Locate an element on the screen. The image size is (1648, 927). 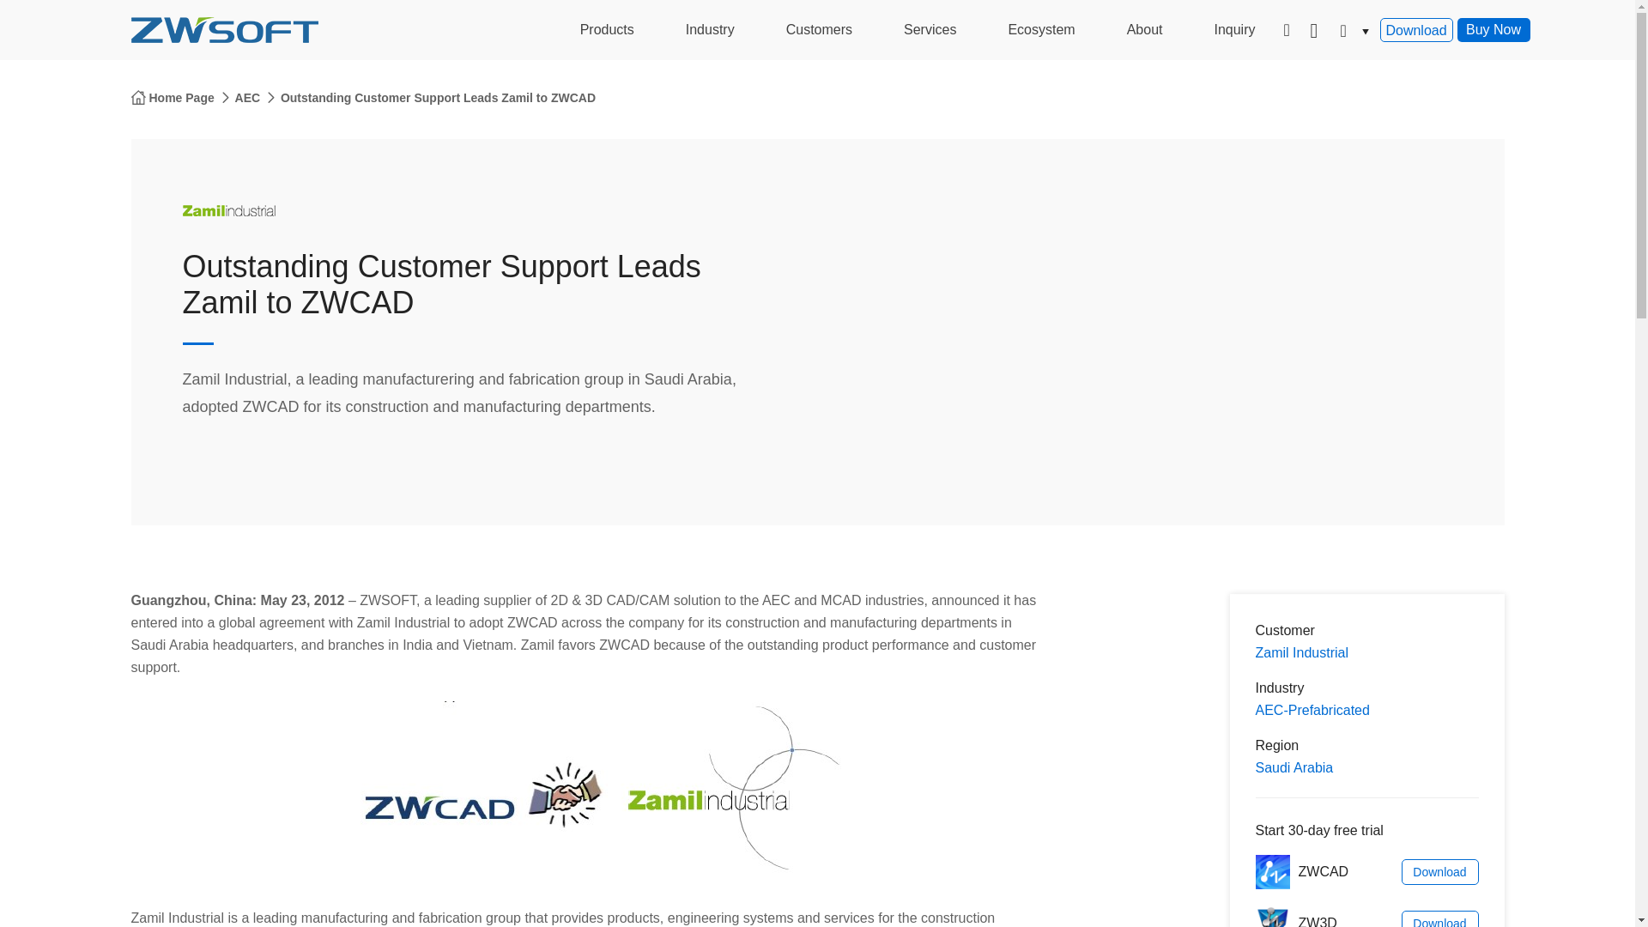
Zamil Industrial is located at coordinates (228, 211).